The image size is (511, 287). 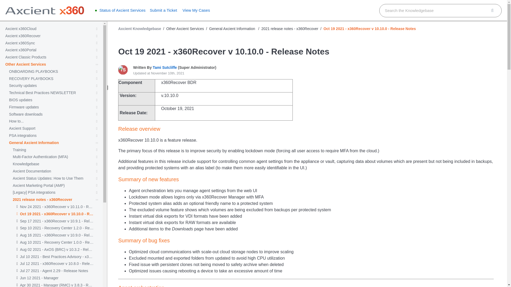 I want to click on Axcient x360Cloud, so click(x=21, y=29).